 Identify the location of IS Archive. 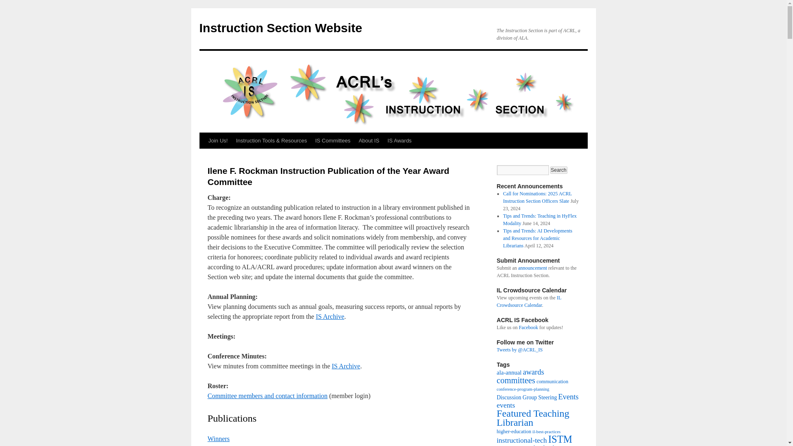
(330, 316).